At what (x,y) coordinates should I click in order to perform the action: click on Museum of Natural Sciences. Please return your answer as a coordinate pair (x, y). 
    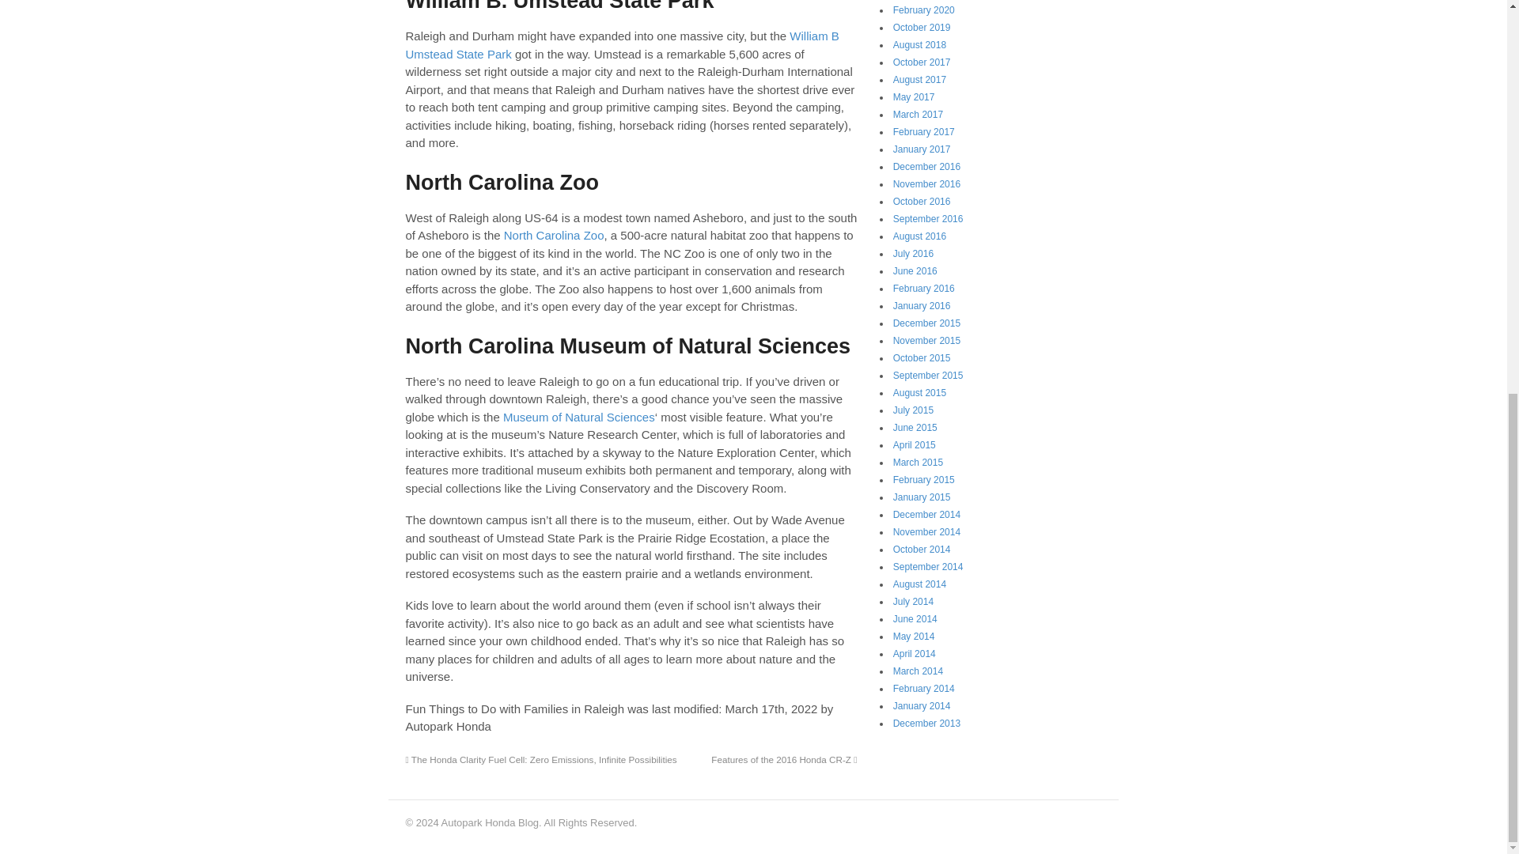
    Looking at the image, I should click on (578, 417).